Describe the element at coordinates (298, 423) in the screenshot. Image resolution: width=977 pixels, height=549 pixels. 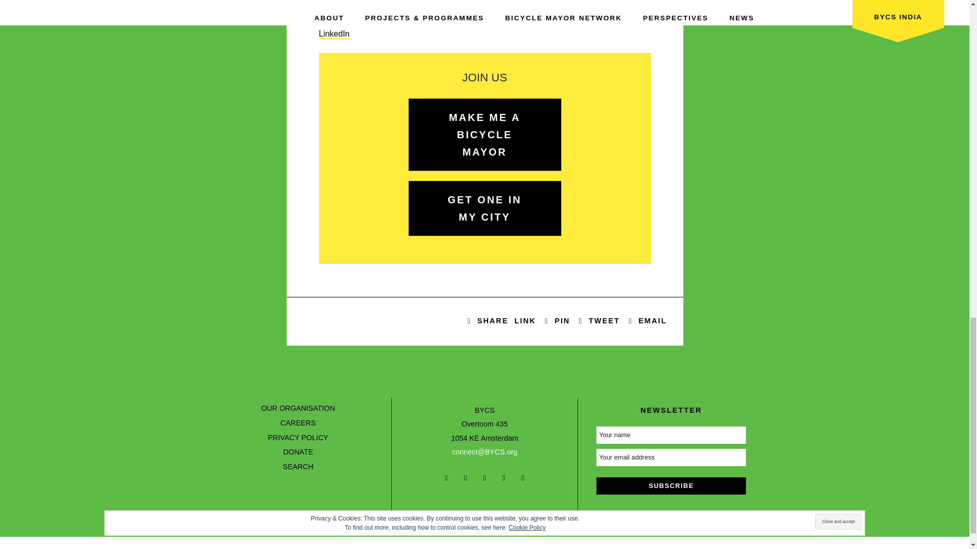
I see `CAREERS` at that location.